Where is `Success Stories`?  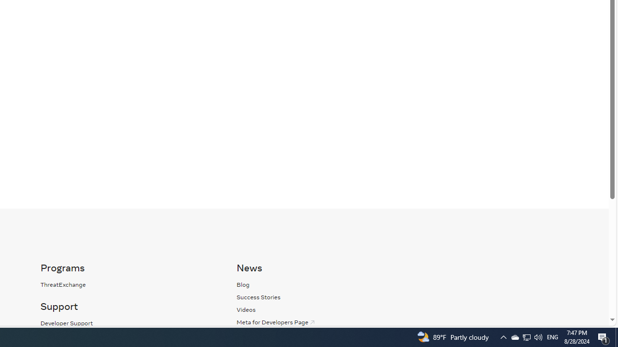 Success Stories is located at coordinates (259, 297).